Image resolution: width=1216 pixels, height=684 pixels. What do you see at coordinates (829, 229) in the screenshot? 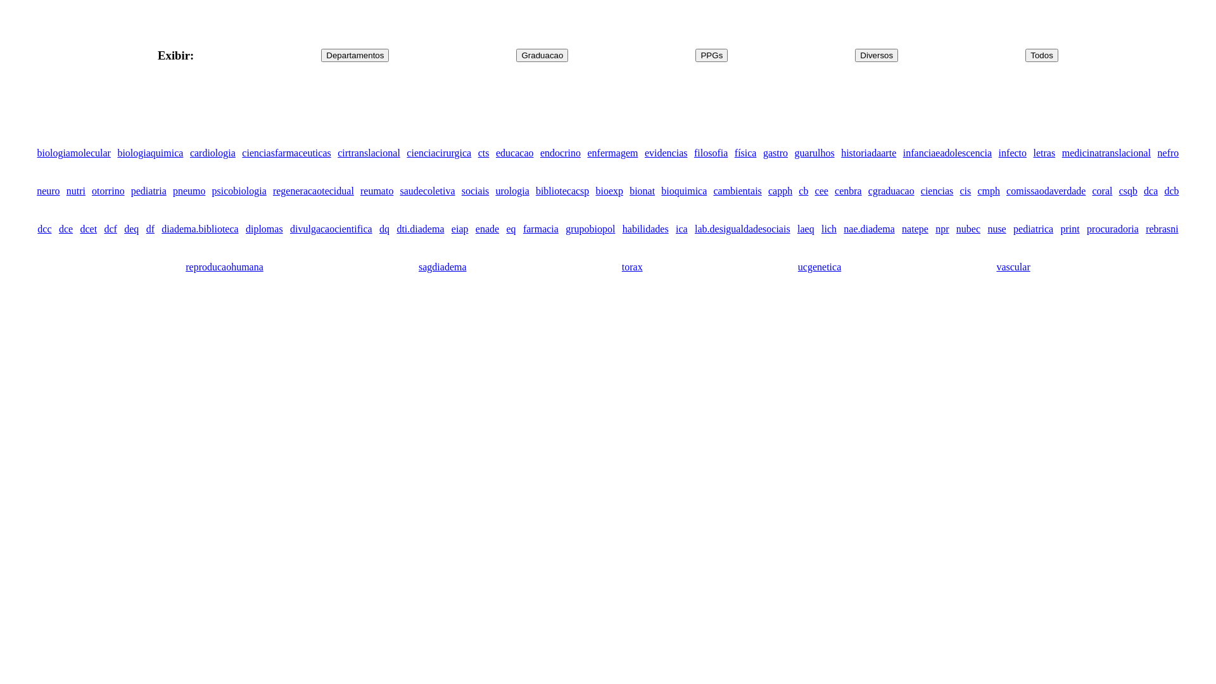
I see `lich` at bounding box center [829, 229].